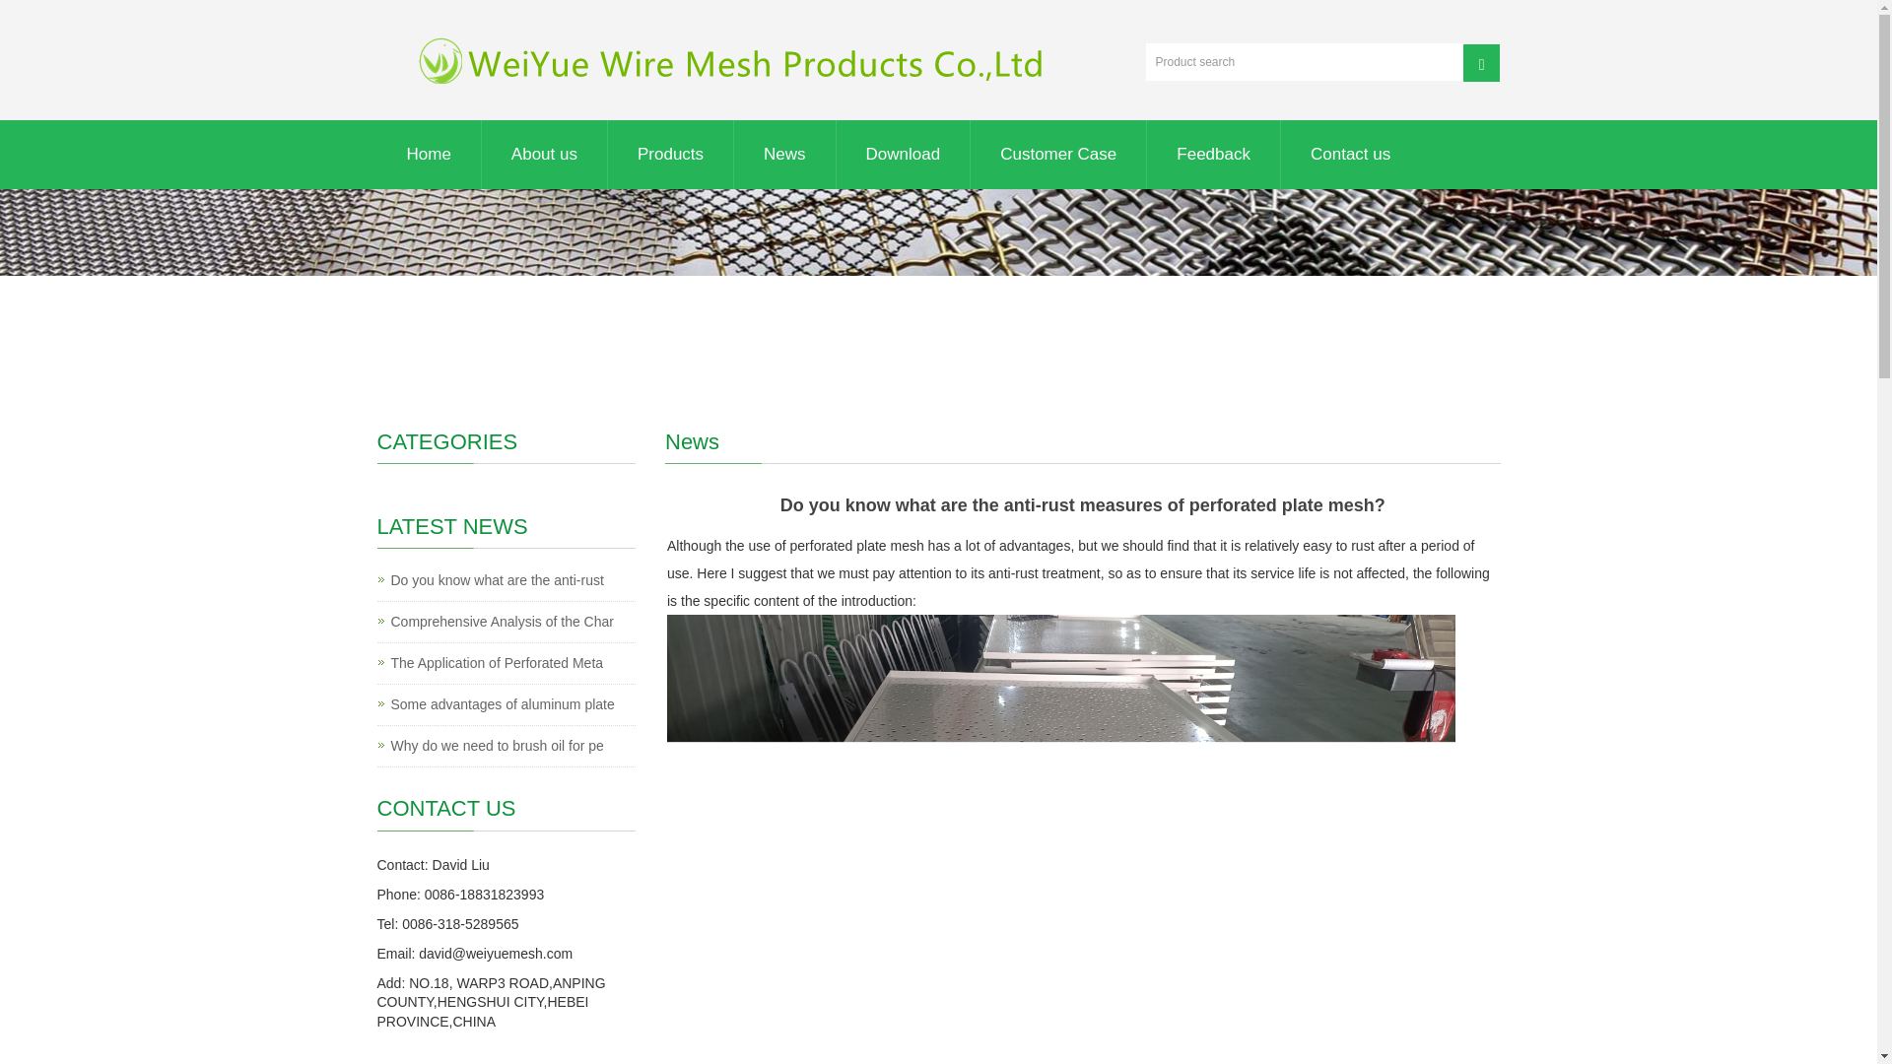 The height and width of the screenshot is (1064, 1892). What do you see at coordinates (497, 746) in the screenshot?
I see `Why do we need to brush oil for pe` at bounding box center [497, 746].